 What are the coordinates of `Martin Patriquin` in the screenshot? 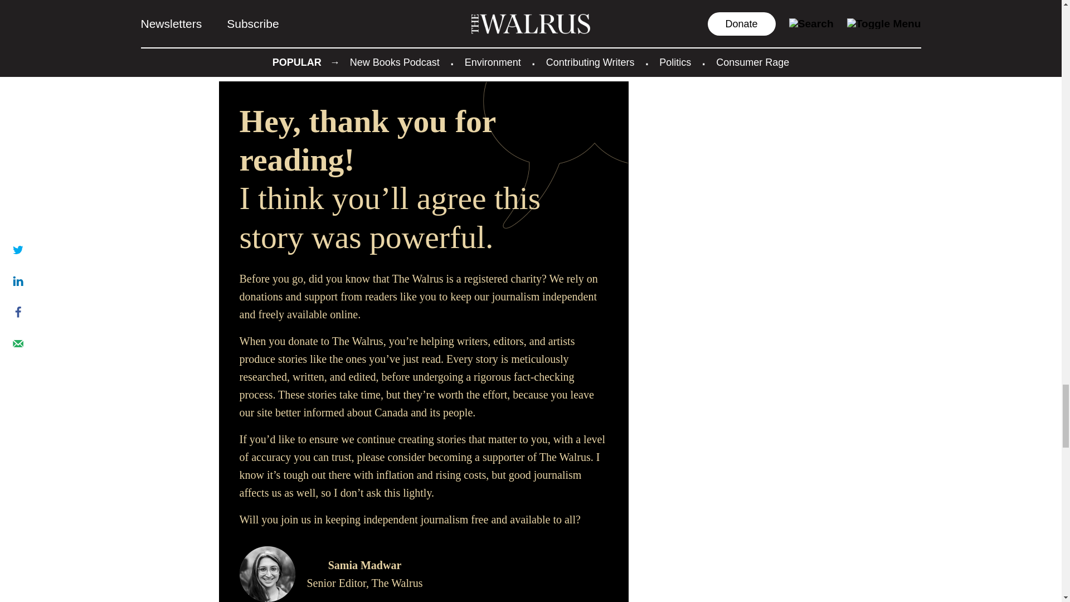 It's located at (323, 23).